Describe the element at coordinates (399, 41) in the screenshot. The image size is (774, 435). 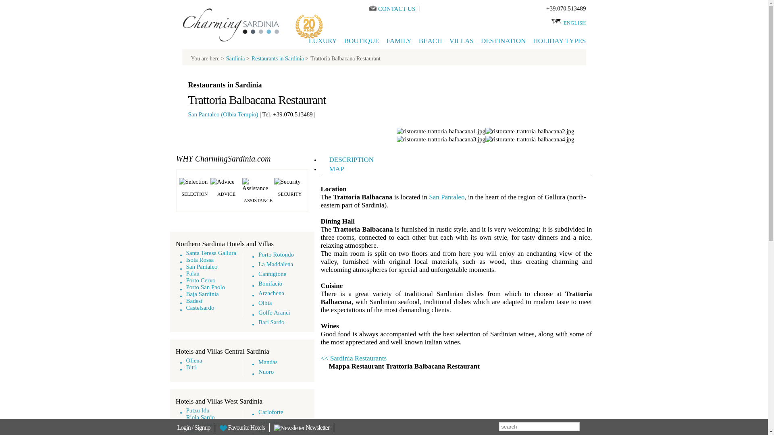
I see `Family` at that location.